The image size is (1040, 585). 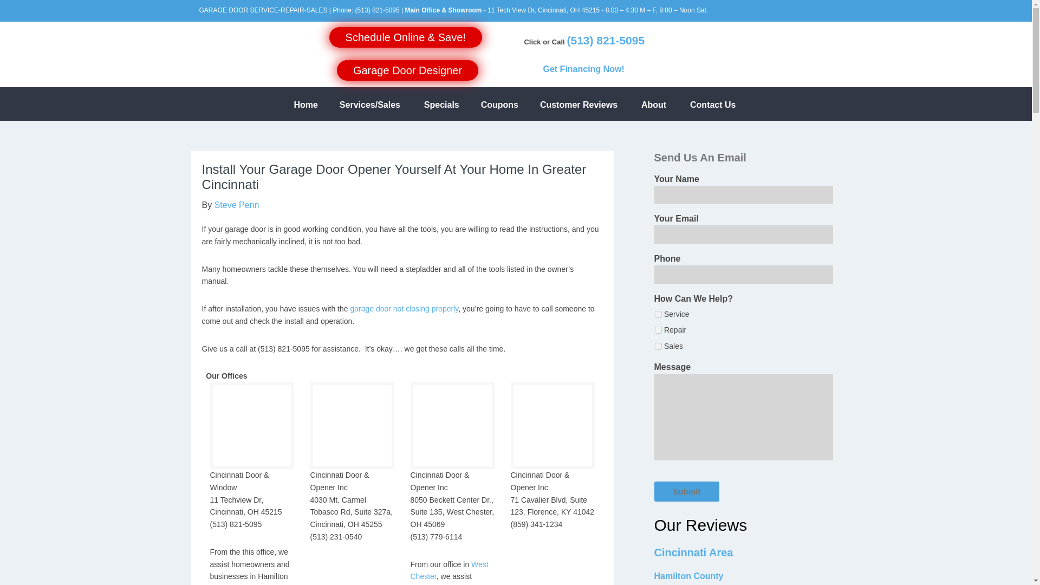 I want to click on Garage Door Designer, so click(x=407, y=71).